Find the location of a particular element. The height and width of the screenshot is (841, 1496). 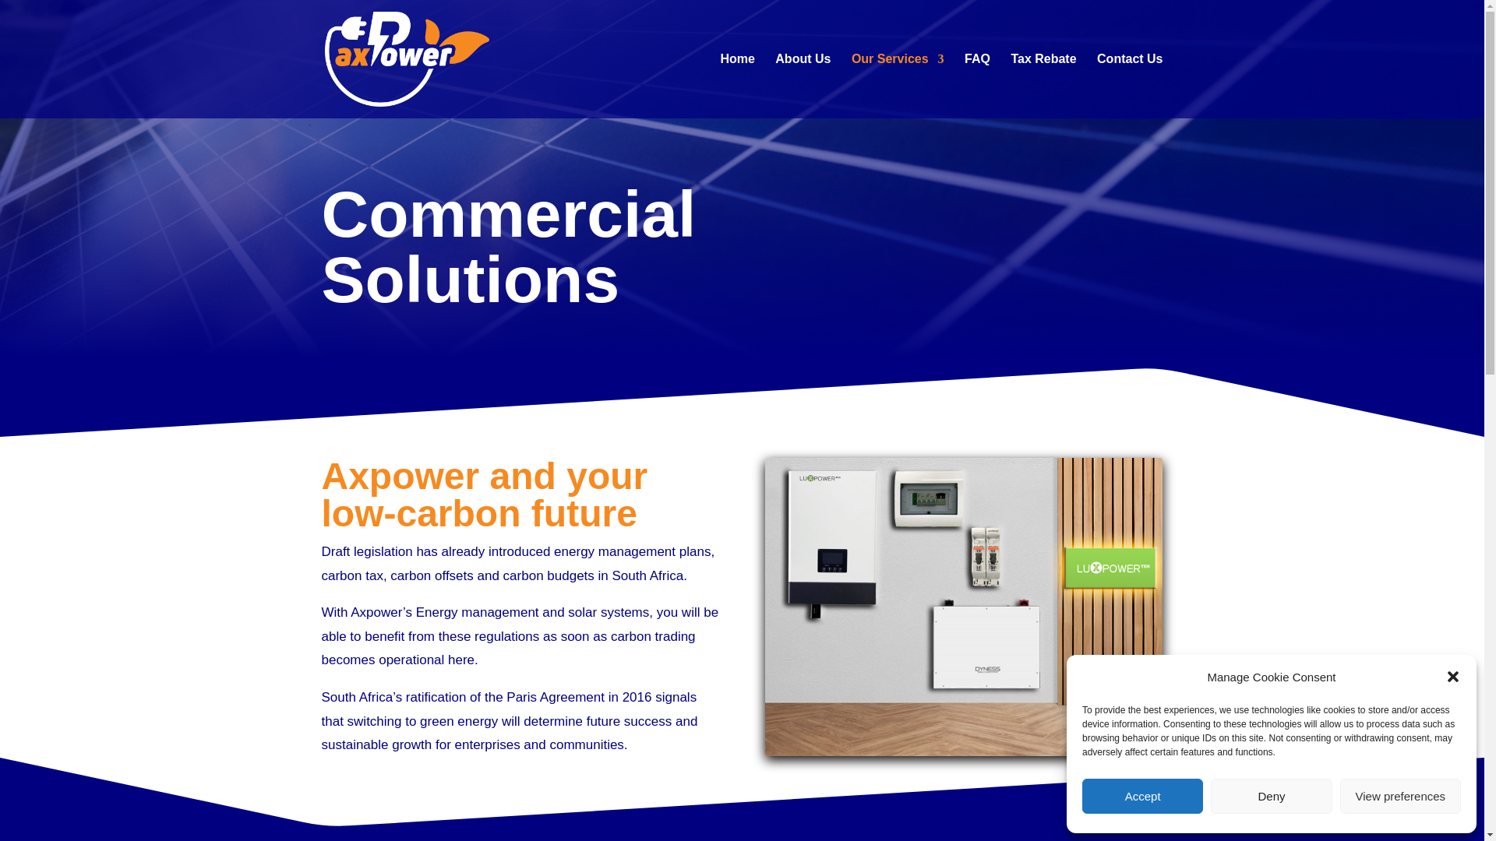

Axpower and your low-carbon future is located at coordinates (963, 606).